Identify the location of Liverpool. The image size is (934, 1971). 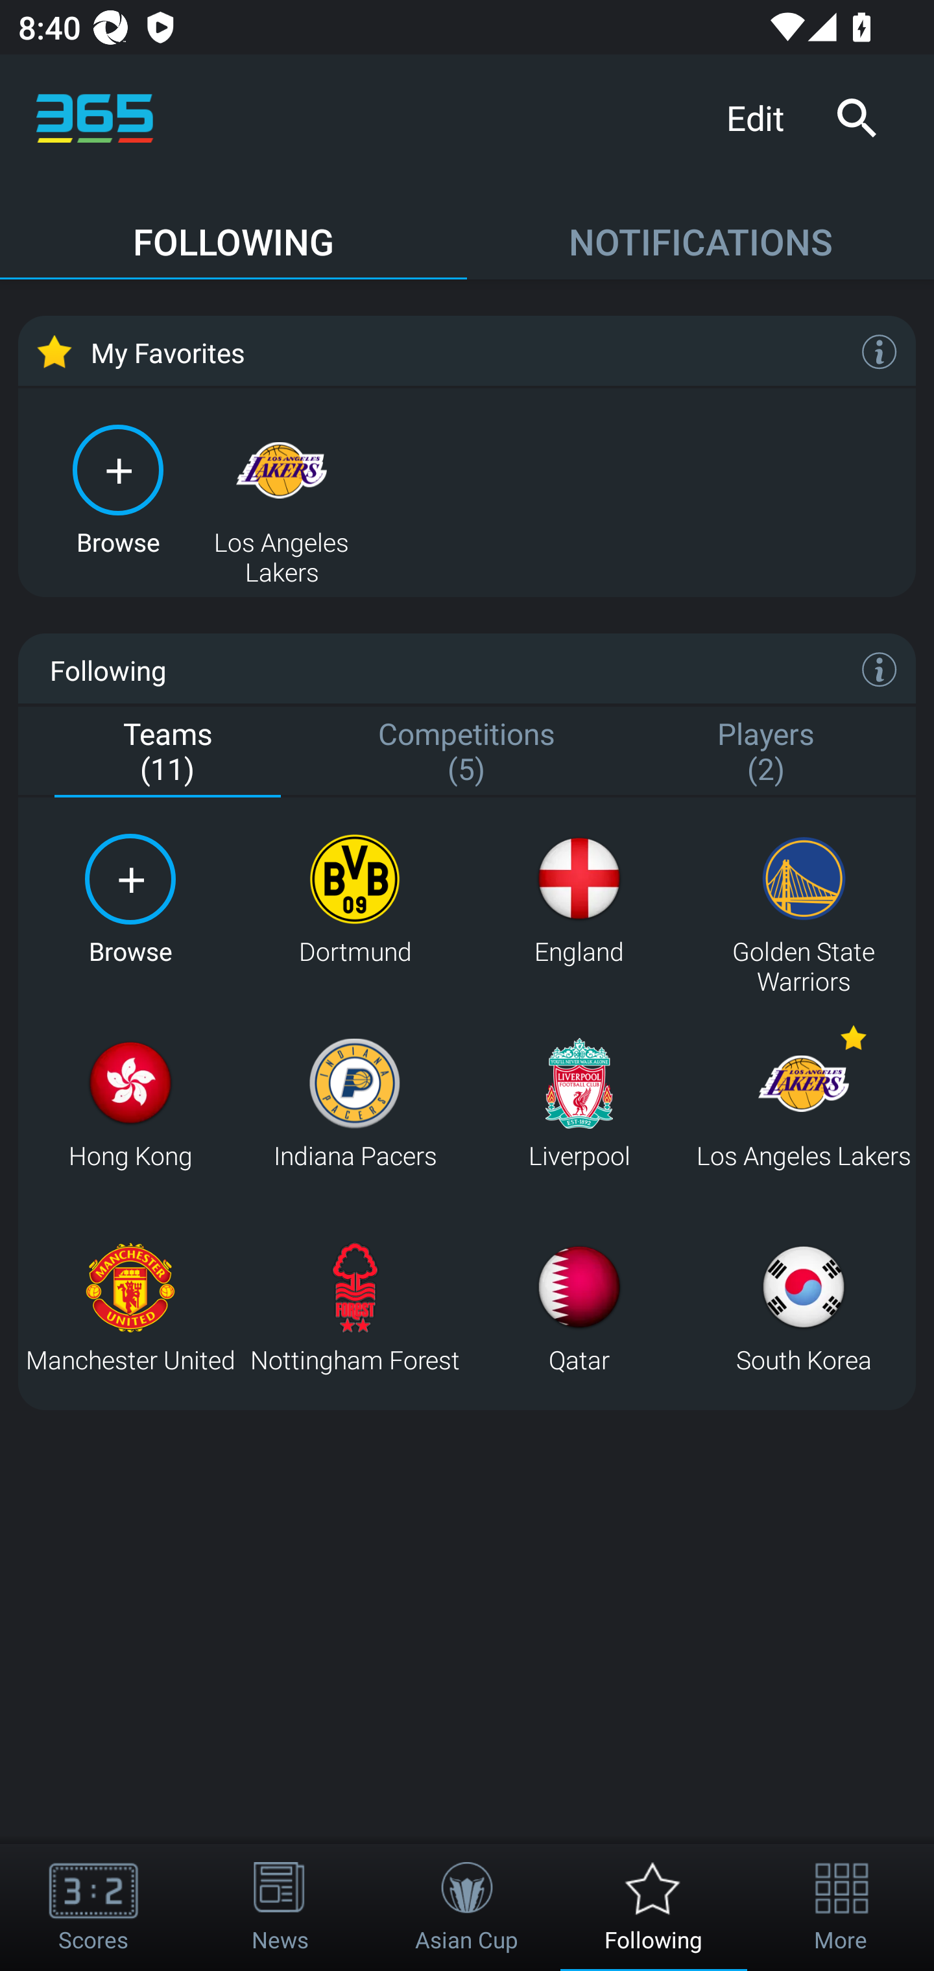
(579, 1104).